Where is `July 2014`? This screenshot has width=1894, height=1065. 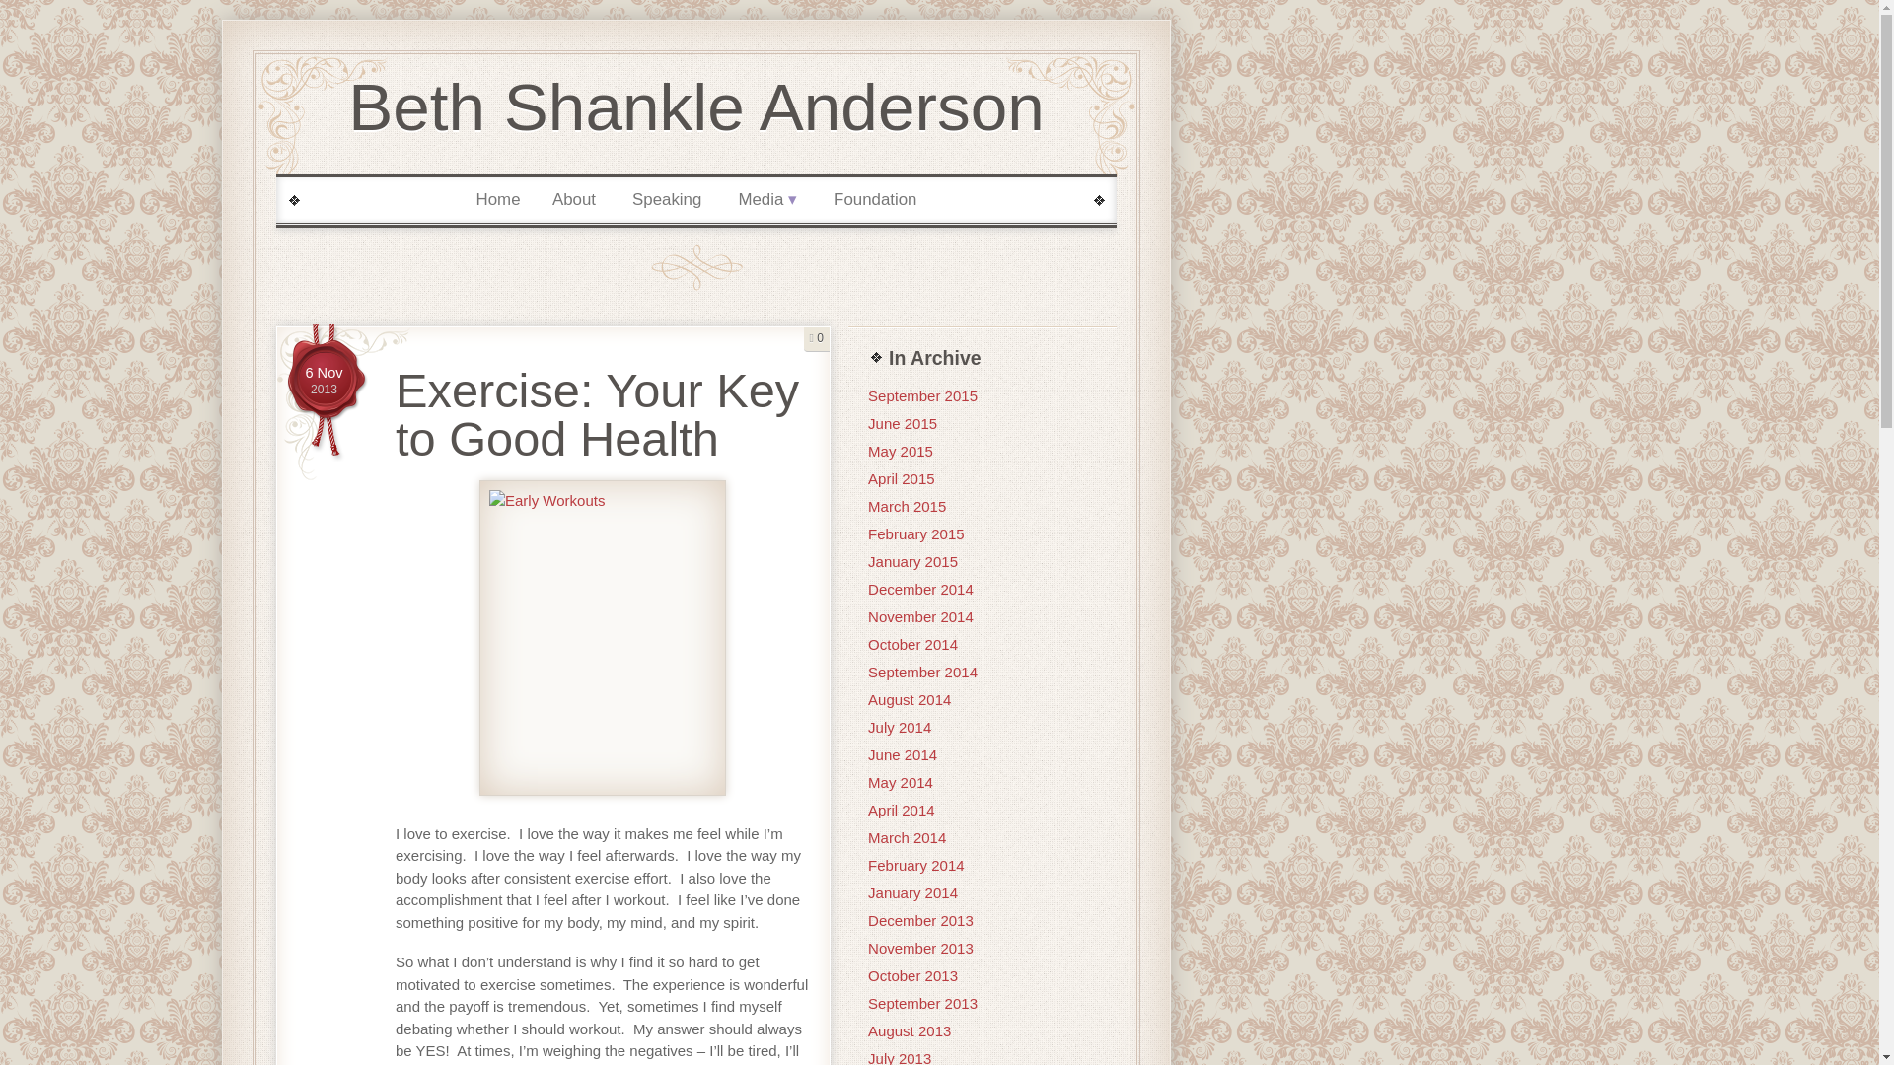 July 2014 is located at coordinates (921, 672).